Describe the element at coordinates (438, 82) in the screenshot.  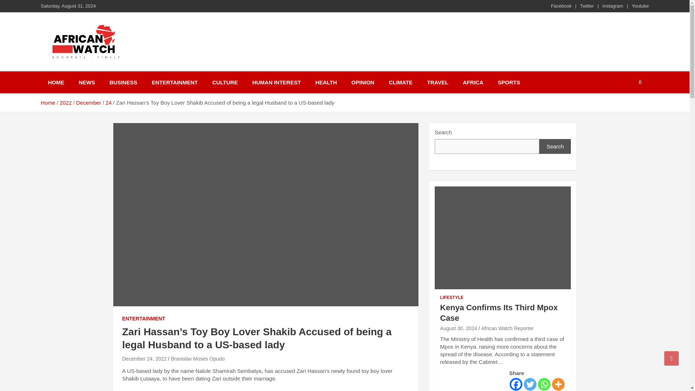
I see `TRAVEL` at that location.